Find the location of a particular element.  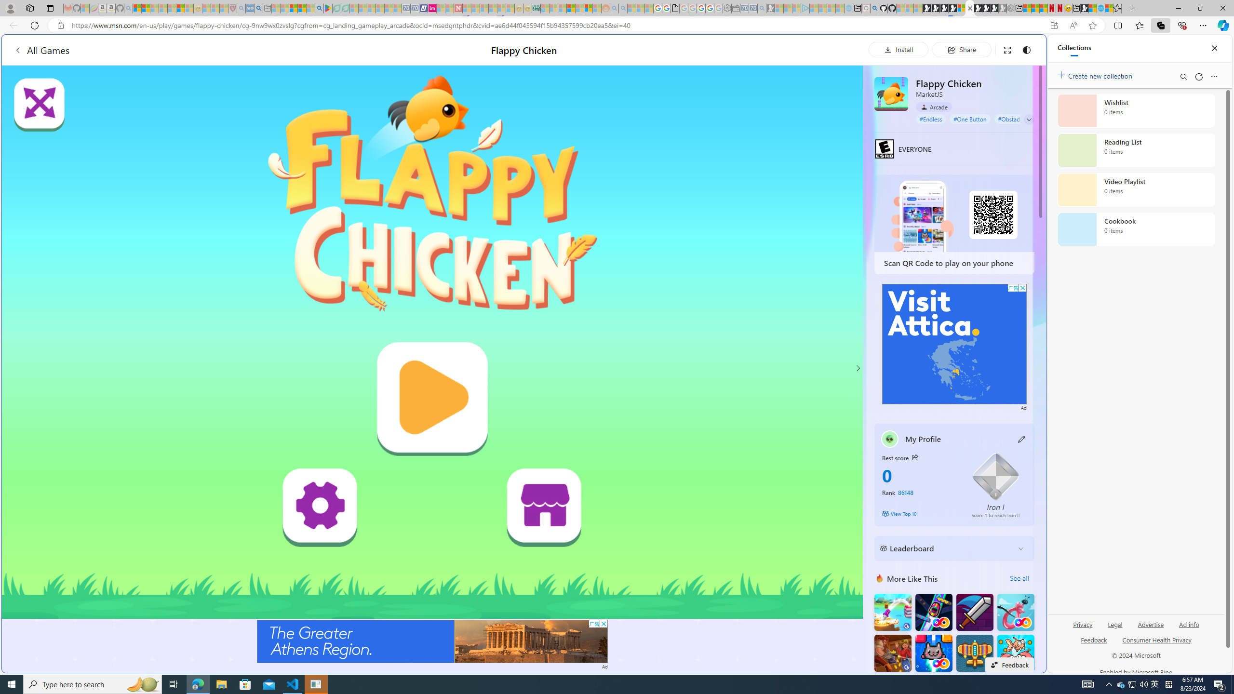

Class: control is located at coordinates (1029, 120).